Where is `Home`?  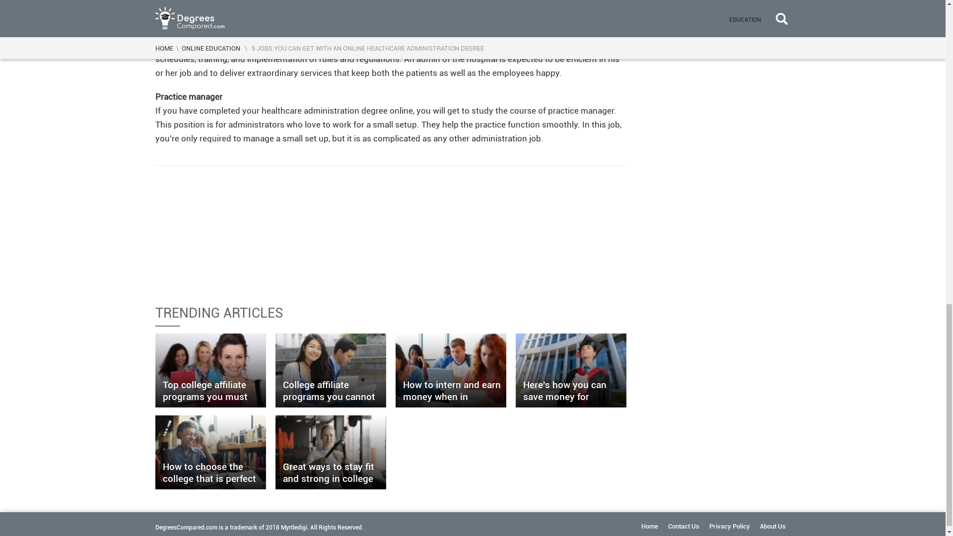 Home is located at coordinates (650, 526).